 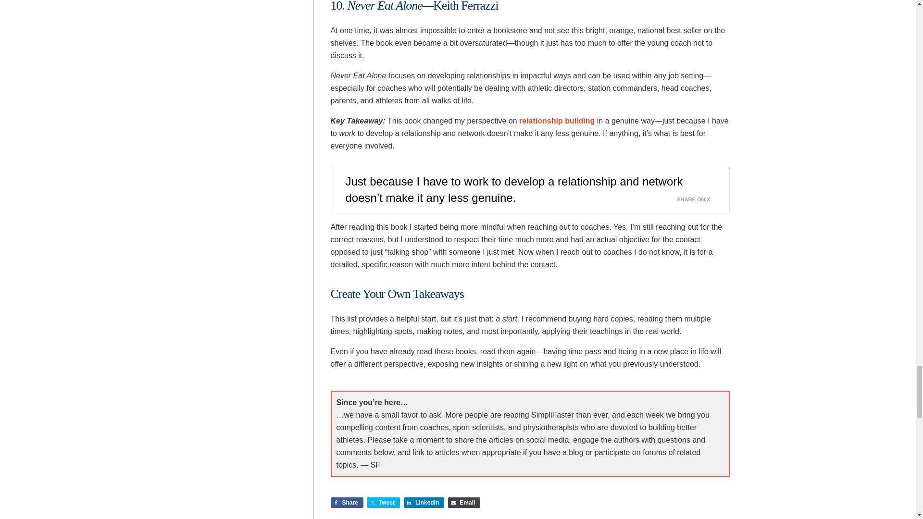 I want to click on Share on Facebook, so click(x=347, y=503).